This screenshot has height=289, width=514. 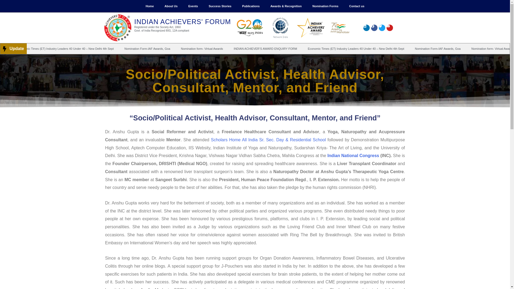 What do you see at coordinates (251, 6) in the screenshot?
I see `Publications` at bounding box center [251, 6].